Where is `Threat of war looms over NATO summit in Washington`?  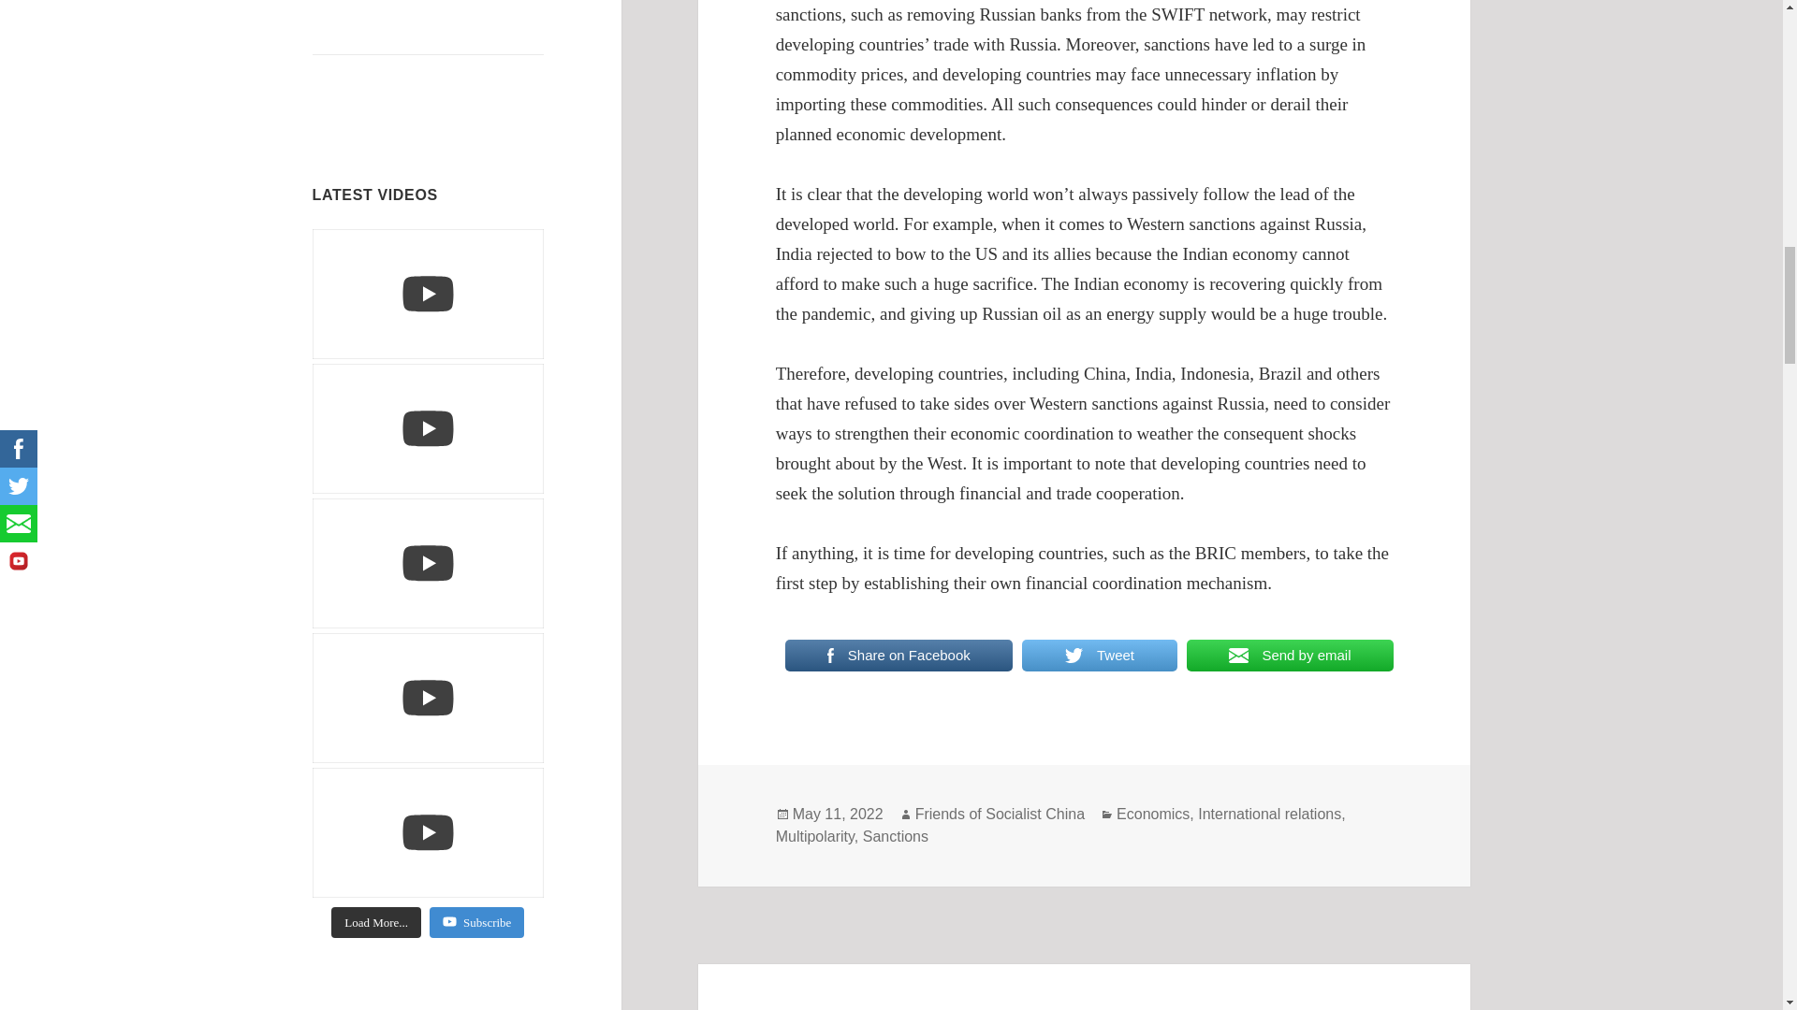
Threat of war looms over NATO summit in Washington is located at coordinates (410, 84).